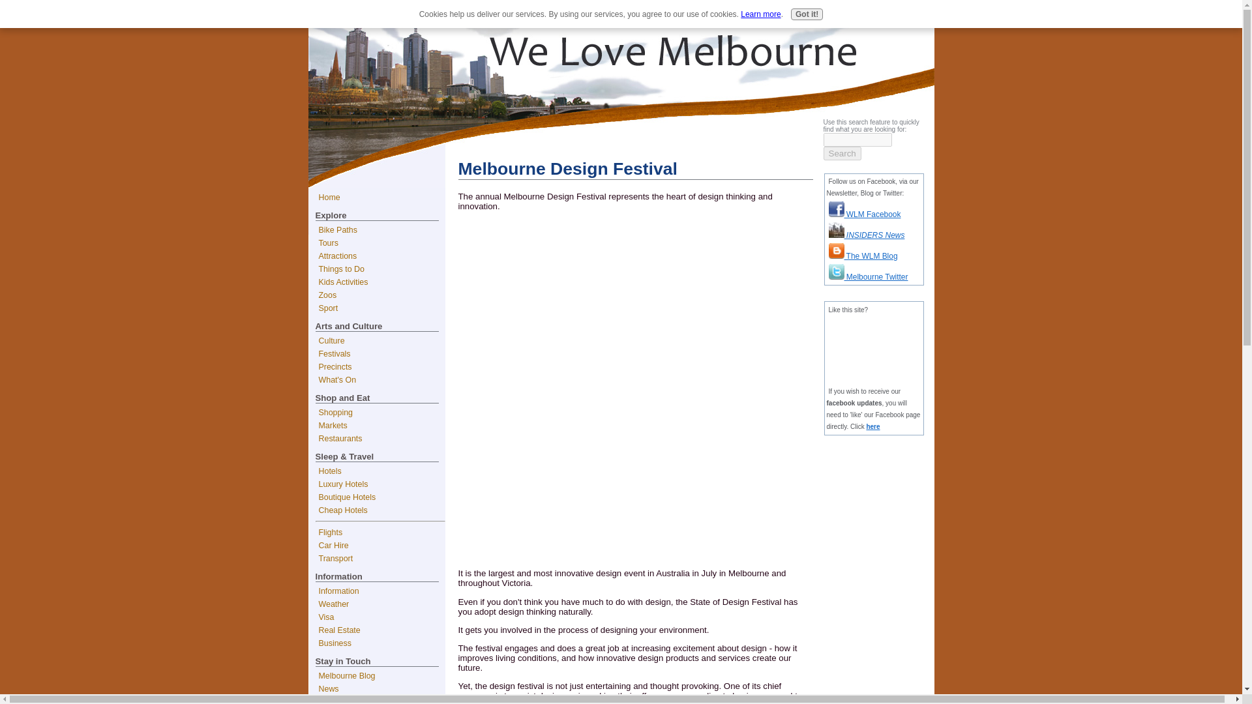 The height and width of the screenshot is (704, 1252). Describe the element at coordinates (380, 308) in the screenshot. I see `Sport` at that location.